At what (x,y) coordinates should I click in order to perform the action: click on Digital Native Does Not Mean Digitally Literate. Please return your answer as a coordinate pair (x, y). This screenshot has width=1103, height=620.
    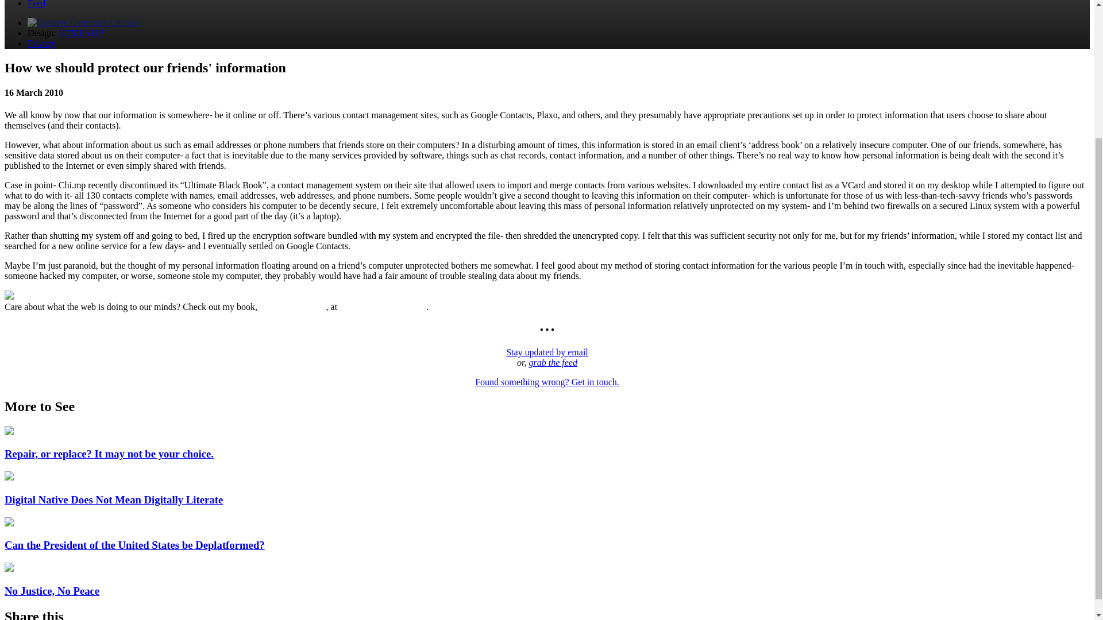
    Looking at the image, I should click on (113, 499).